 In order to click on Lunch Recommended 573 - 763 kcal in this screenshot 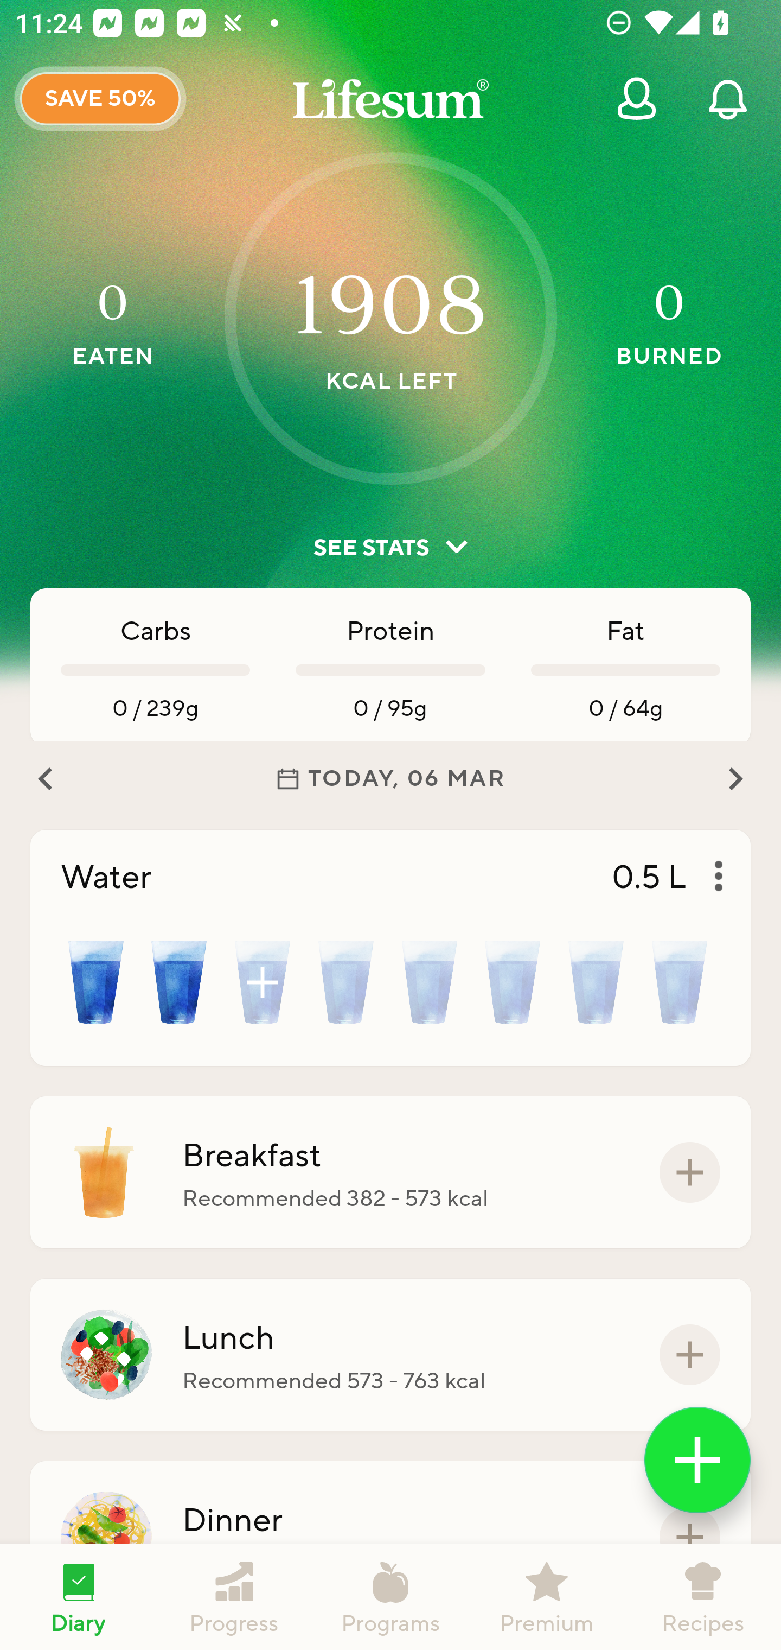, I will do `click(390, 1355)`.